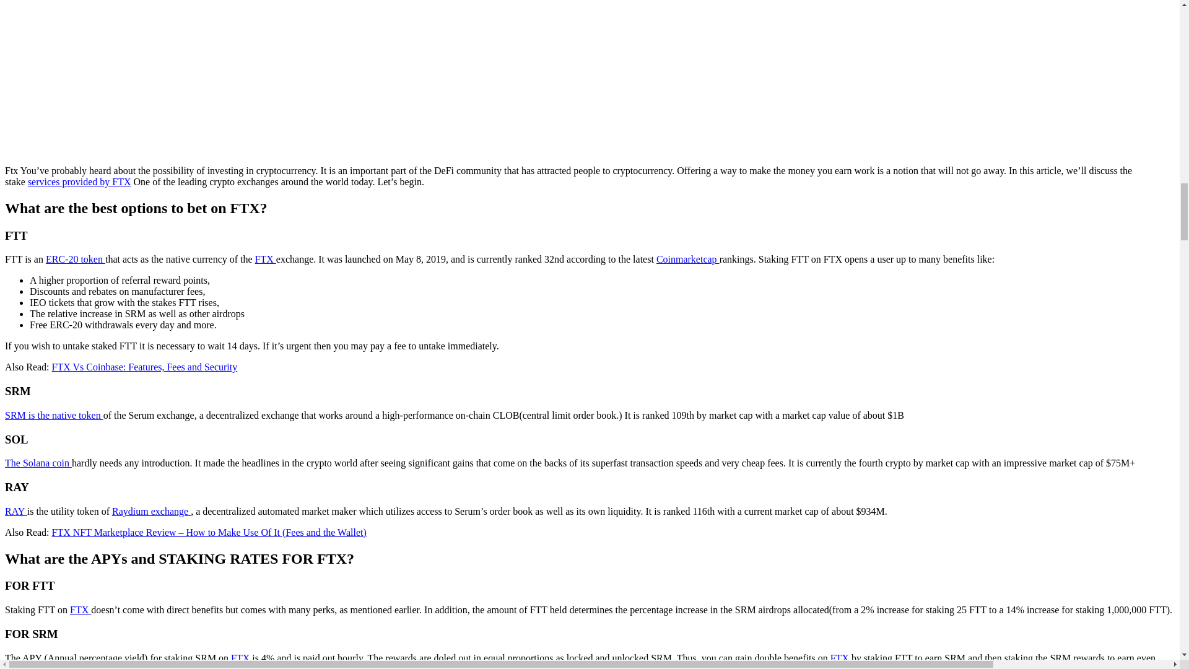 The image size is (1189, 669). I want to click on FTX, so click(81, 610).